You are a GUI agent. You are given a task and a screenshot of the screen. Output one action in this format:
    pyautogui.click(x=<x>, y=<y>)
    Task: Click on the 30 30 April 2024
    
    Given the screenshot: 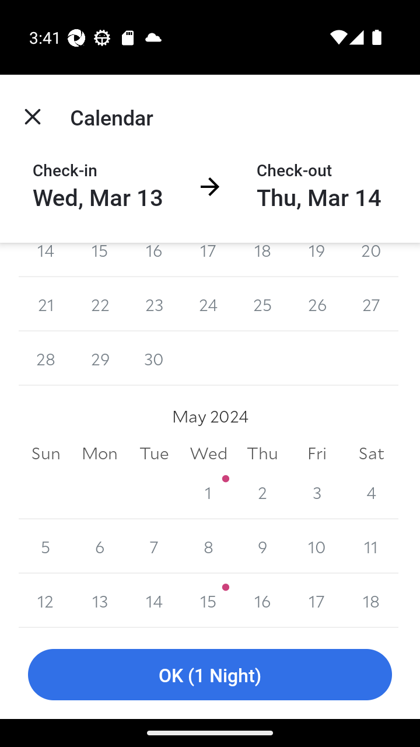 What is the action you would take?
    pyautogui.click(x=154, y=358)
    